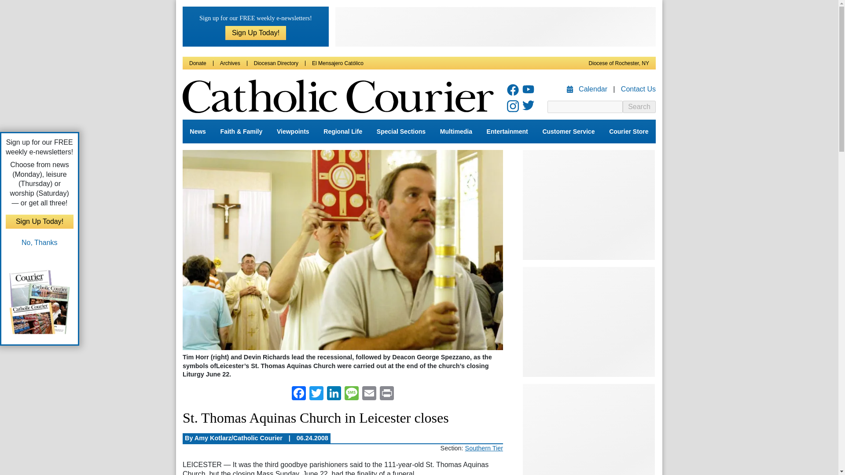  I want to click on Twitter, so click(316, 394).